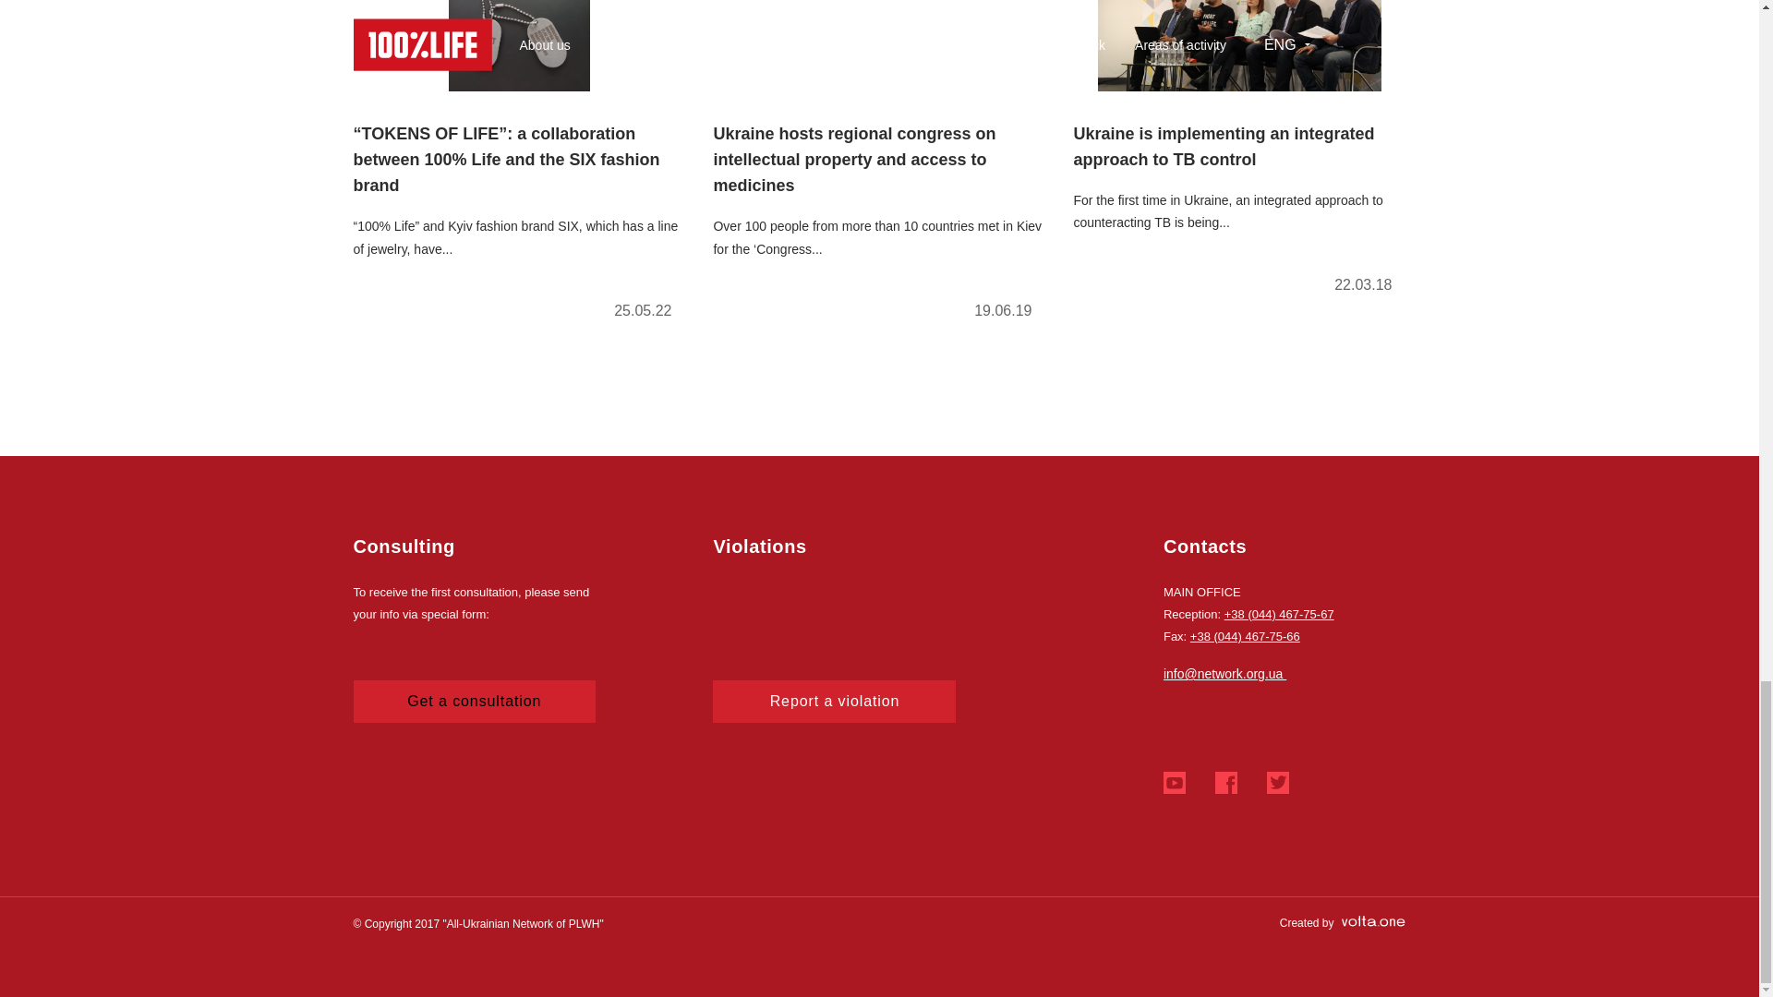 The image size is (1773, 997). What do you see at coordinates (1239, 155) in the screenshot?
I see `Ukraine is implementing an integrated approach to TB control` at bounding box center [1239, 155].